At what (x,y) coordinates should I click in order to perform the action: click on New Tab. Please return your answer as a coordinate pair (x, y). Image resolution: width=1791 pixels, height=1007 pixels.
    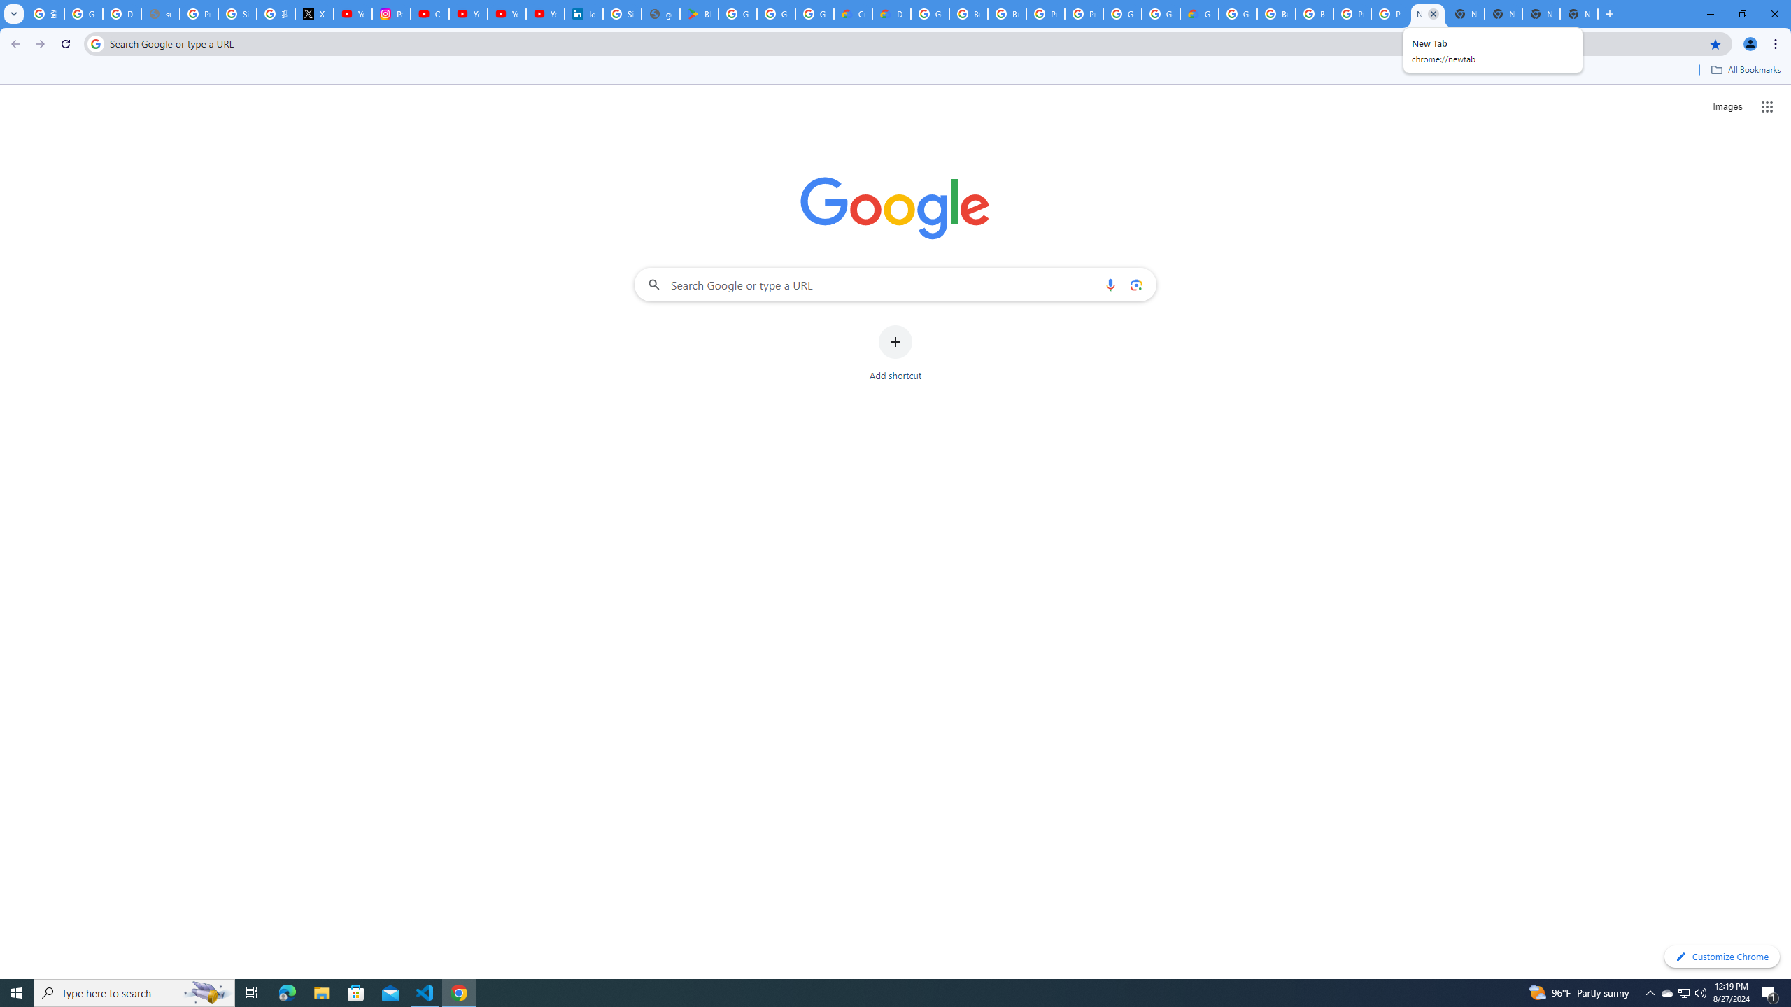
    Looking at the image, I should click on (1465, 14).